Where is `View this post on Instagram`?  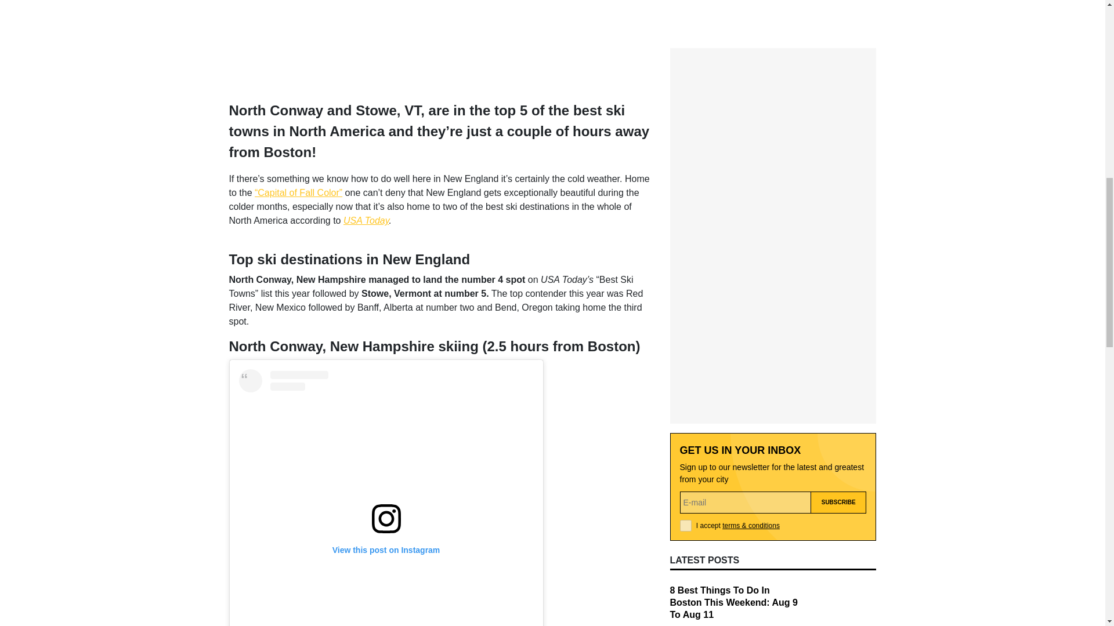 View this post on Instagram is located at coordinates (386, 497).